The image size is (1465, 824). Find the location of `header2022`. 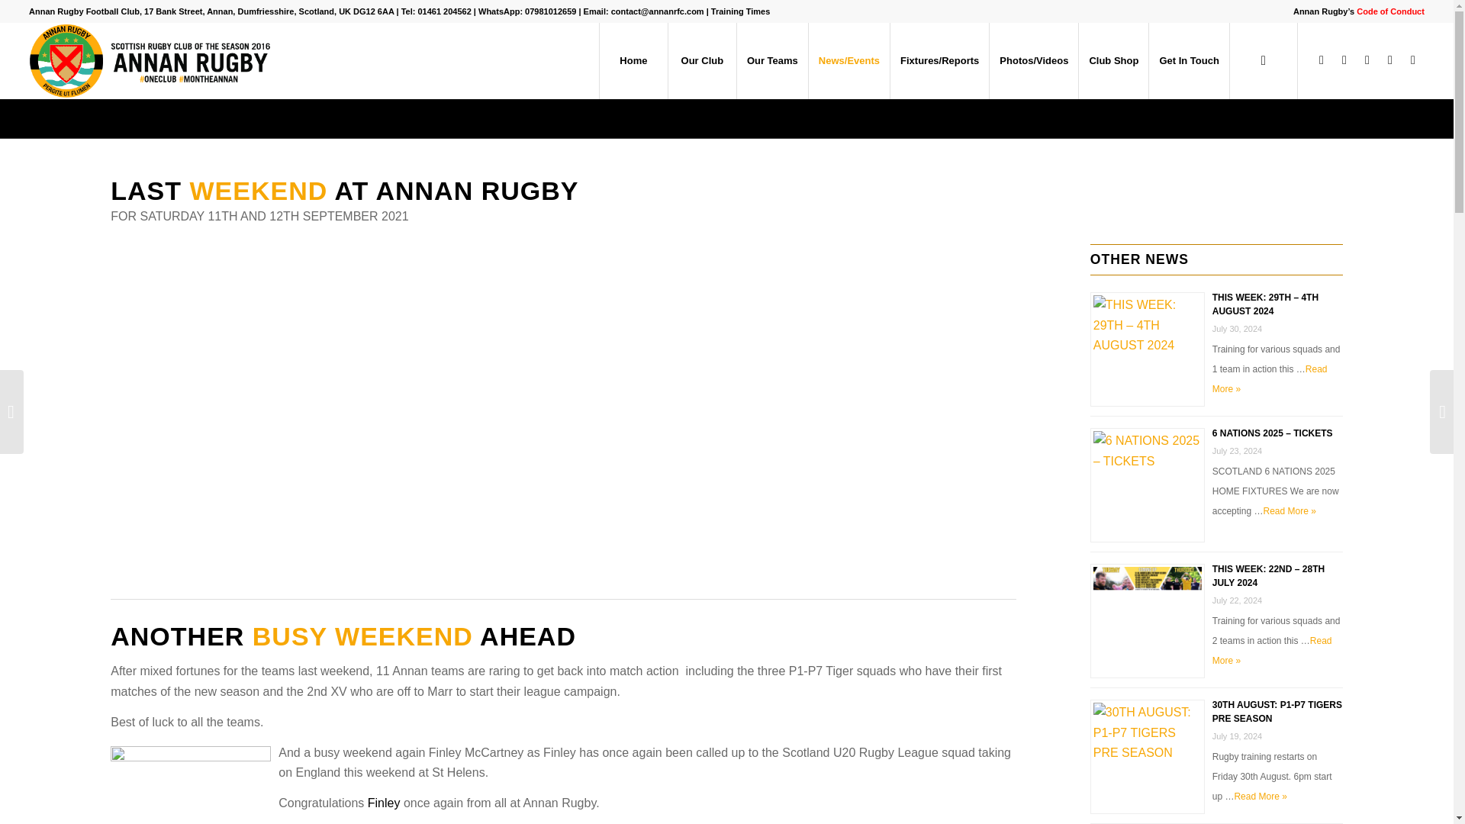

header2022 is located at coordinates (153, 61).